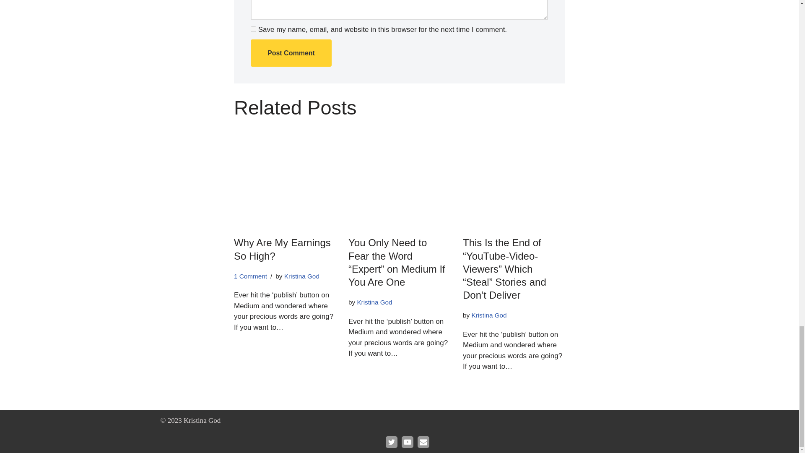  What do you see at coordinates (253, 29) in the screenshot?
I see `yes` at bounding box center [253, 29].